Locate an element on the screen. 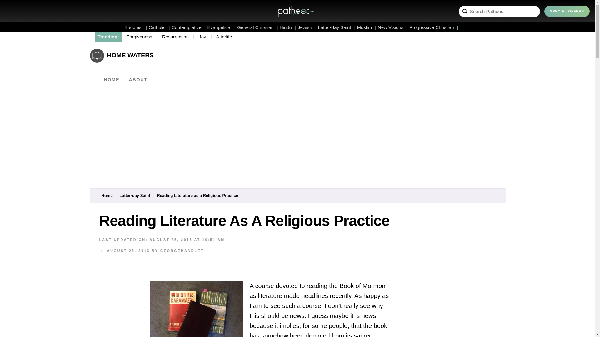  Evangelical is located at coordinates (222, 27).